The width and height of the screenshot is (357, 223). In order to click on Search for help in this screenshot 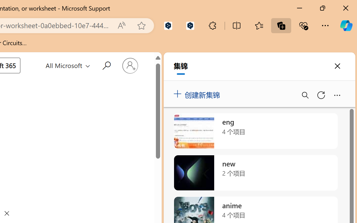, I will do `click(105, 65)`.